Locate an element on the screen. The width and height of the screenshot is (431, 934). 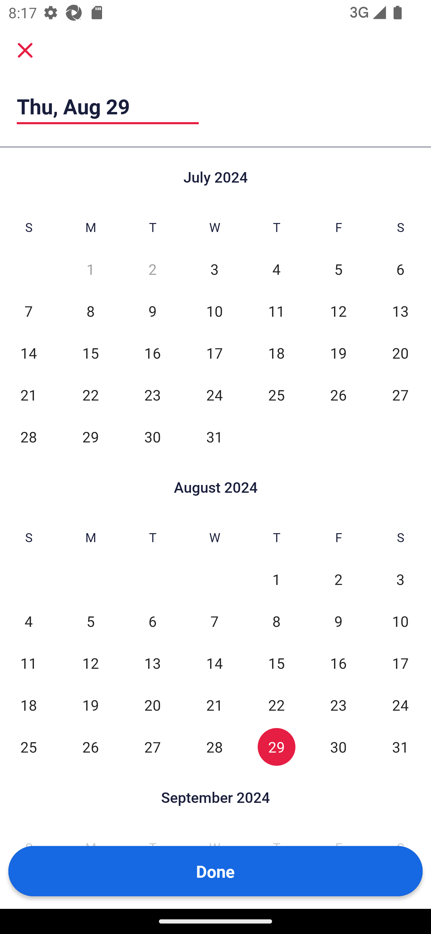
10 Sat, Aug 10, Not Selected is located at coordinates (400, 621).